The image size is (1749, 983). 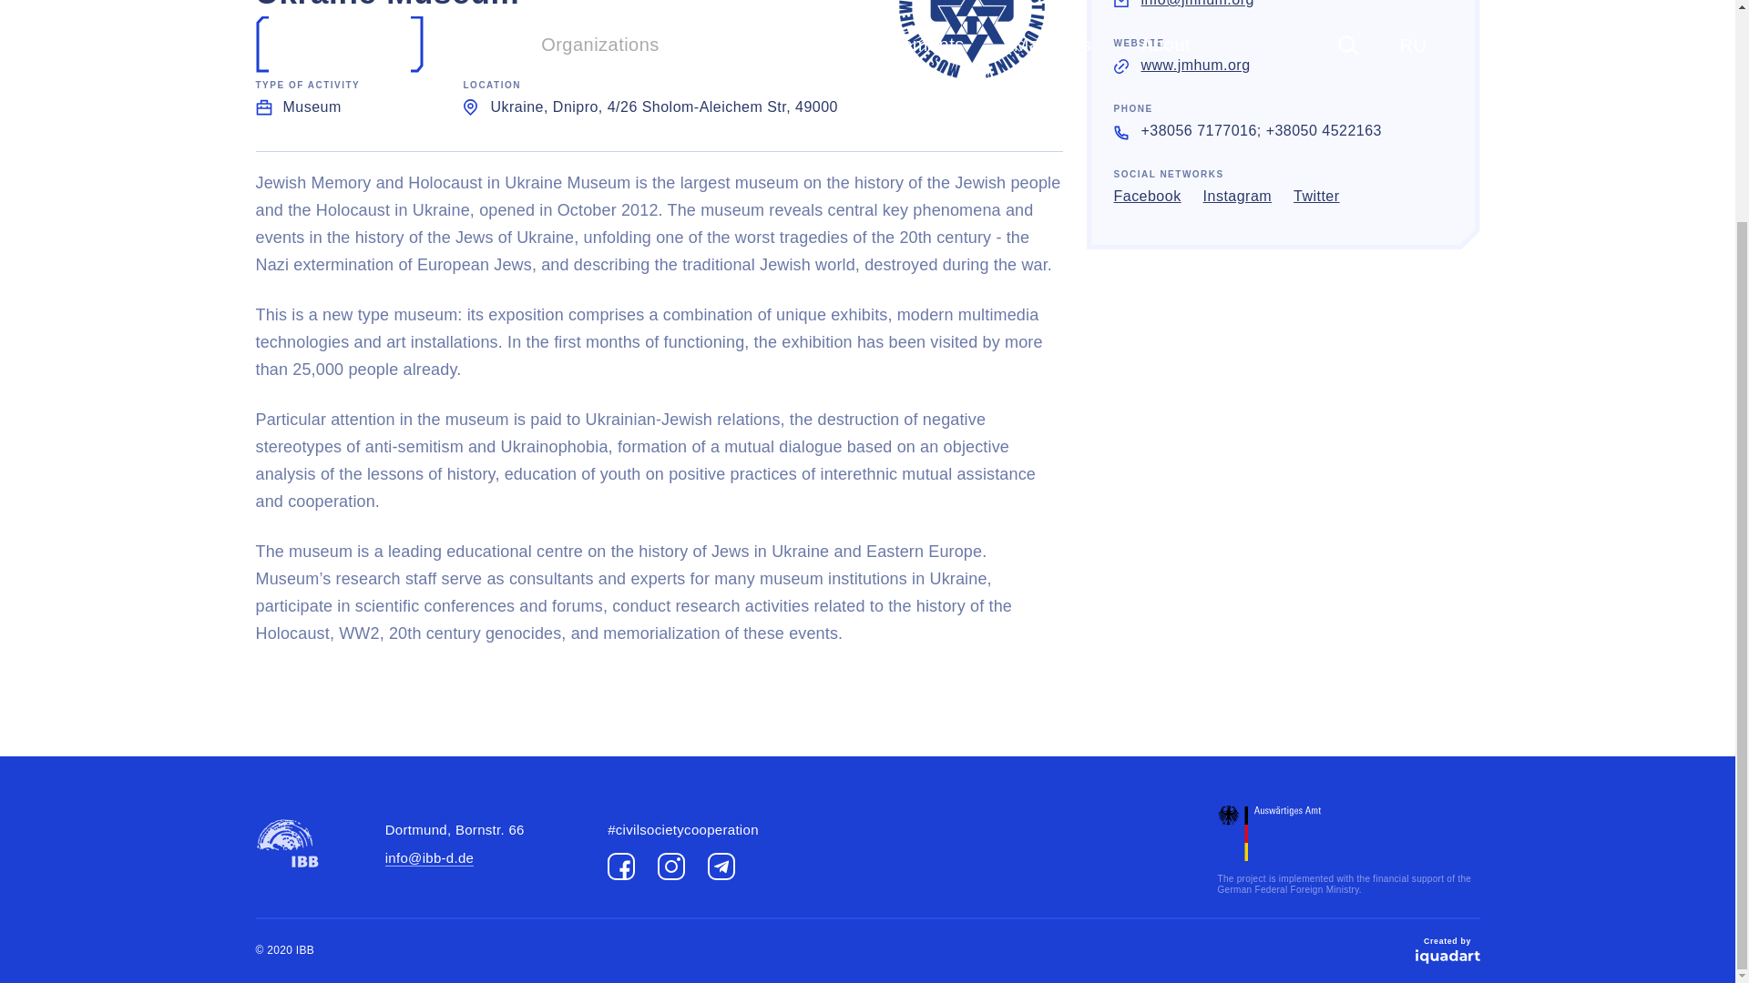 What do you see at coordinates (1195, 64) in the screenshot?
I see `www.jmhum.org` at bounding box center [1195, 64].